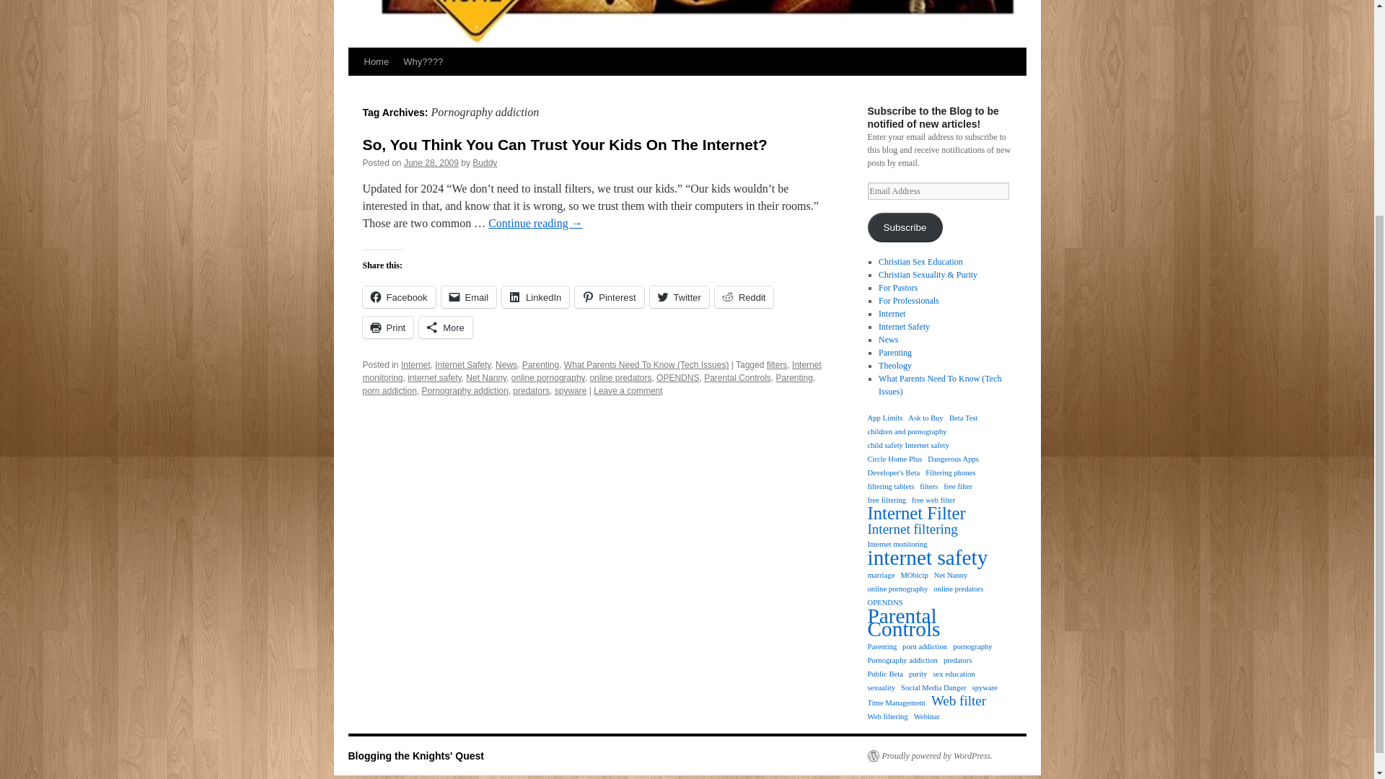 This screenshot has width=1385, height=779. Describe the element at coordinates (398, 297) in the screenshot. I see `Click to share on Facebook` at that location.